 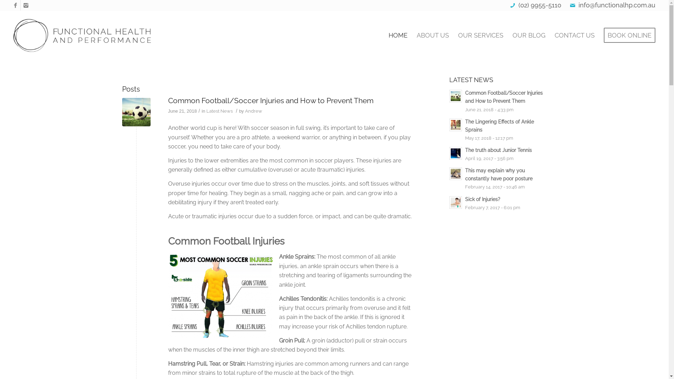 What do you see at coordinates (498, 203) in the screenshot?
I see `Sick of Injuries?
February 7, 2017 - 6:01 pm` at bounding box center [498, 203].